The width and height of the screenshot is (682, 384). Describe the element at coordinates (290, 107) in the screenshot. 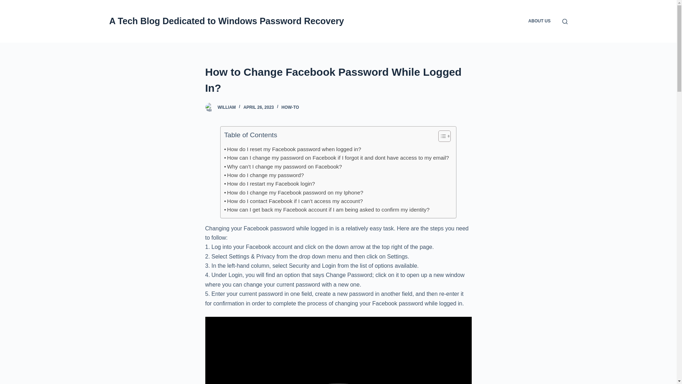

I see `HOW-TO` at that location.